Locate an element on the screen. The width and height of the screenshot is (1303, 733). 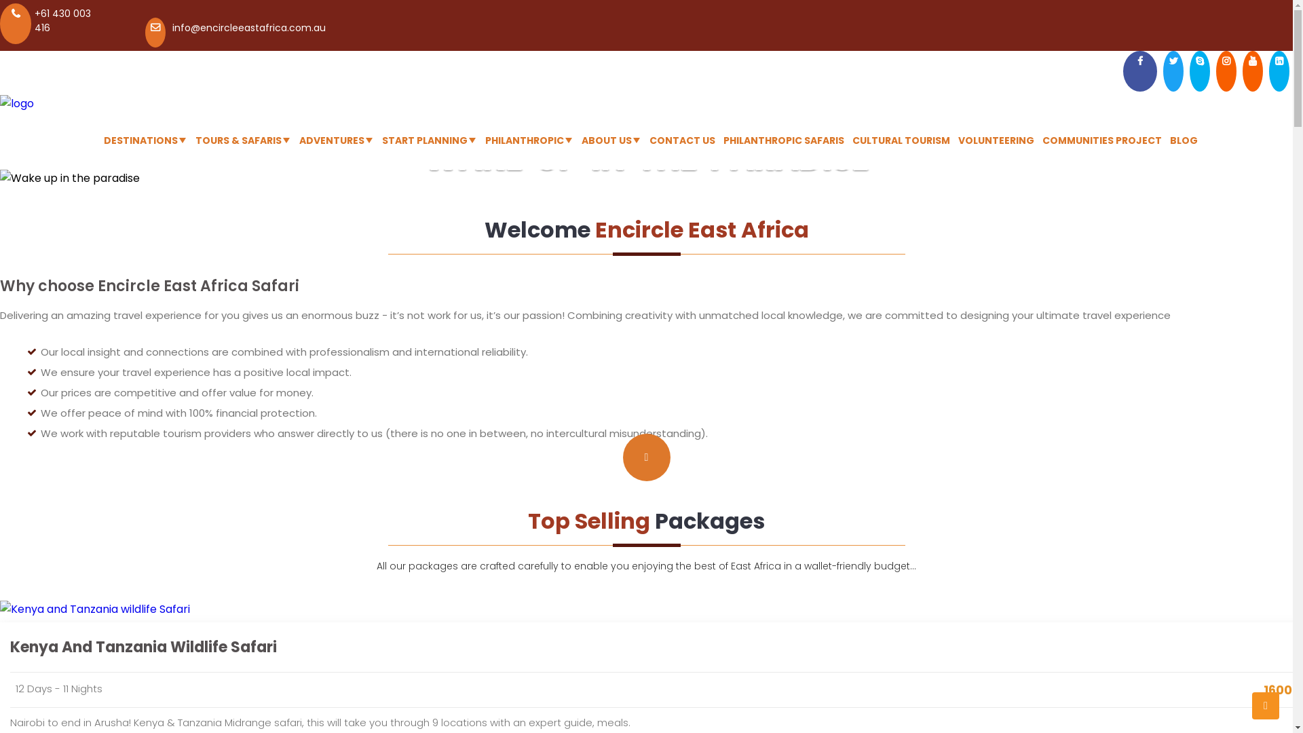
DESTINATIONS is located at coordinates (140, 141).